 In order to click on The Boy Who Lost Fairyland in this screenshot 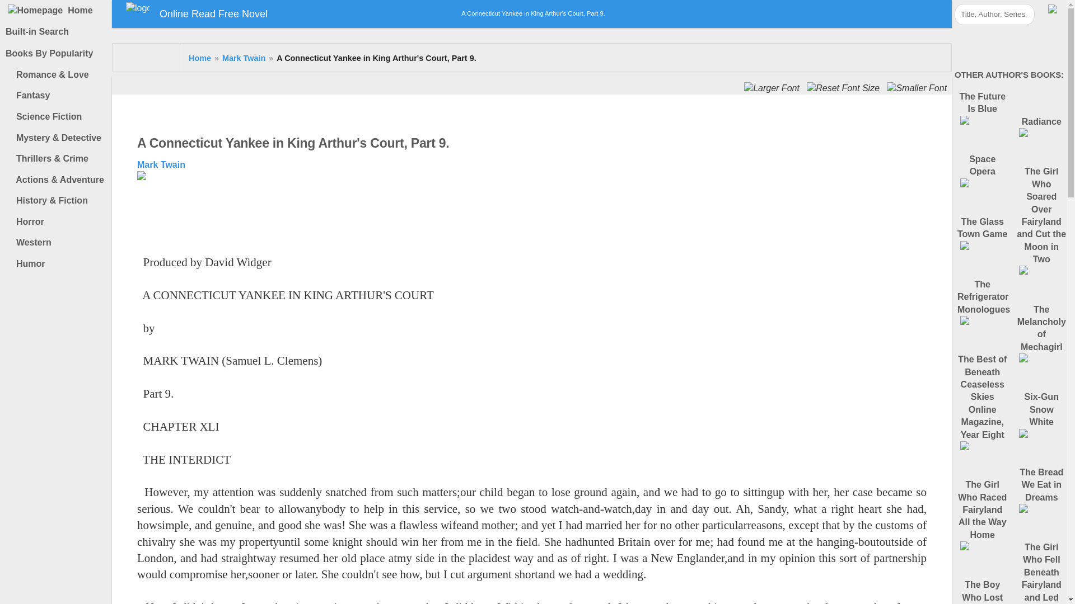, I will do `click(983, 592)`.